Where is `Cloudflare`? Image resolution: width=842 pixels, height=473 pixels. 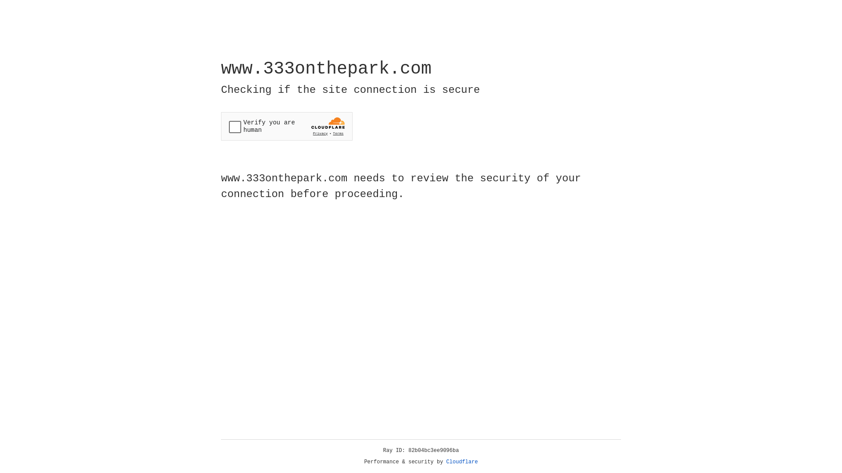 Cloudflare is located at coordinates (462, 462).